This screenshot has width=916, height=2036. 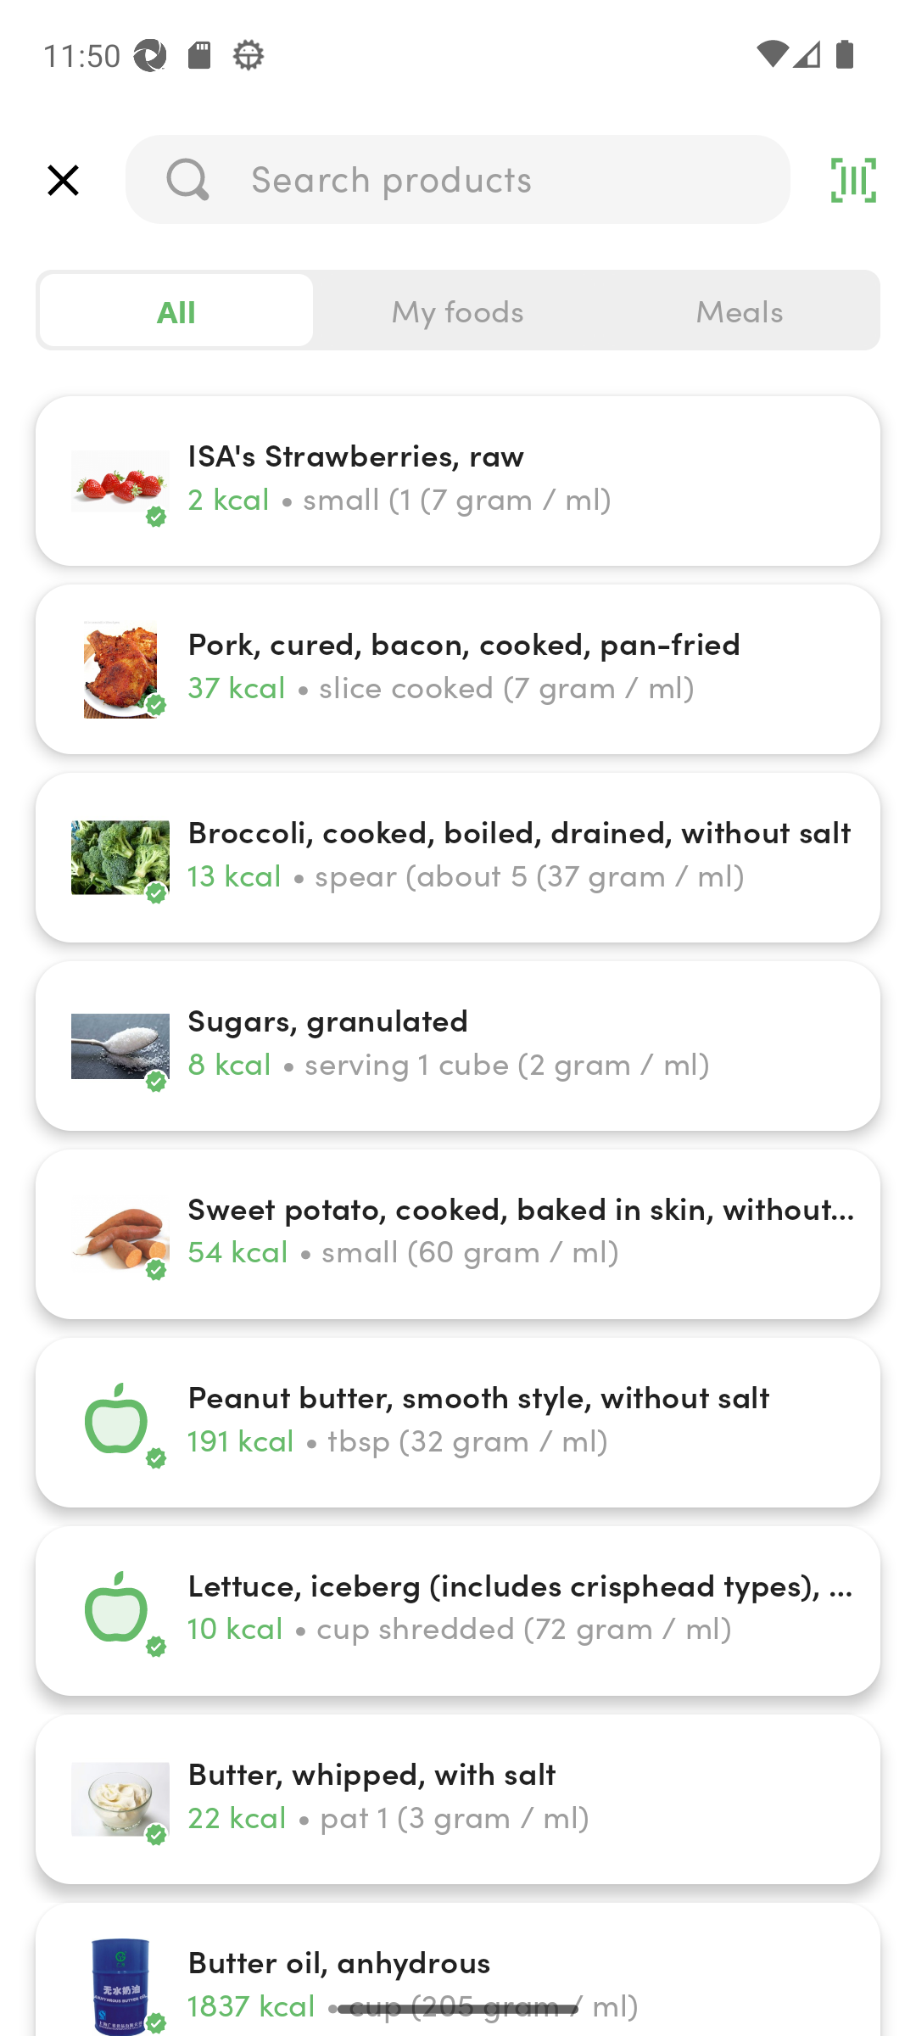 I want to click on My foods, so click(x=458, y=310).